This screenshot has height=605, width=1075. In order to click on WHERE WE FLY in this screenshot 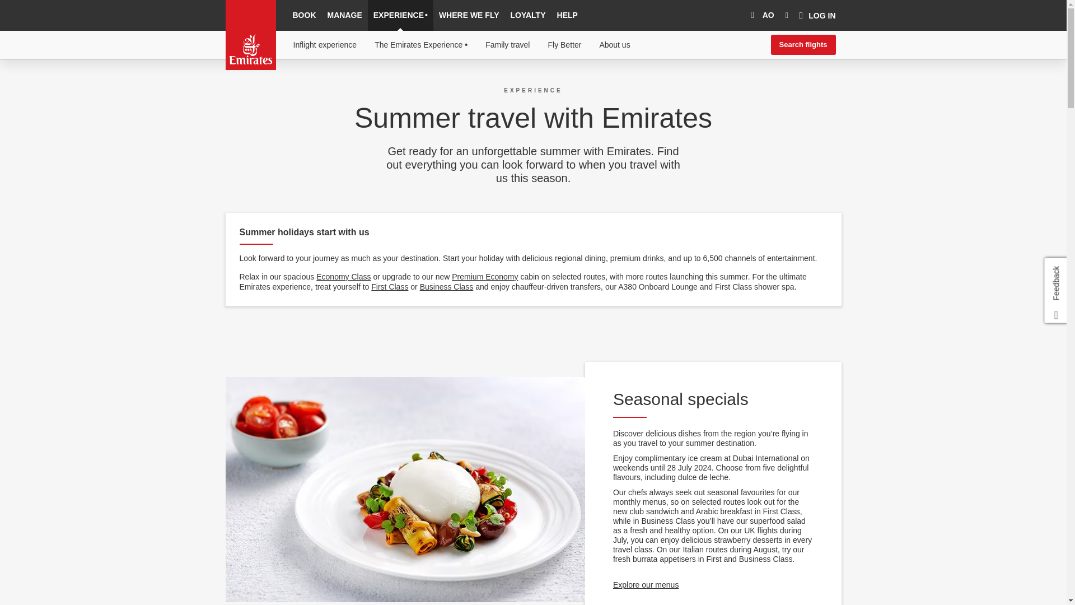, I will do `click(469, 16)`.